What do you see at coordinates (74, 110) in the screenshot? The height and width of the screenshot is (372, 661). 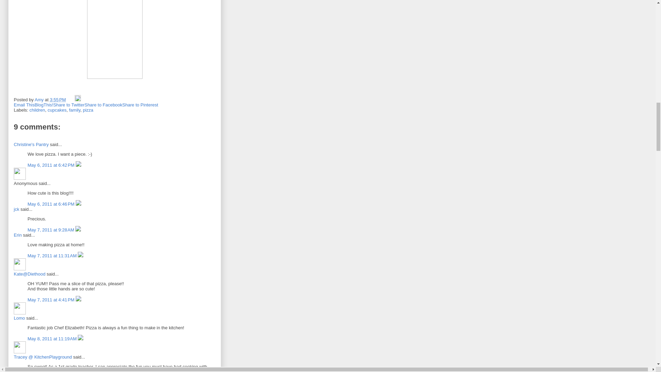 I see `family` at bounding box center [74, 110].